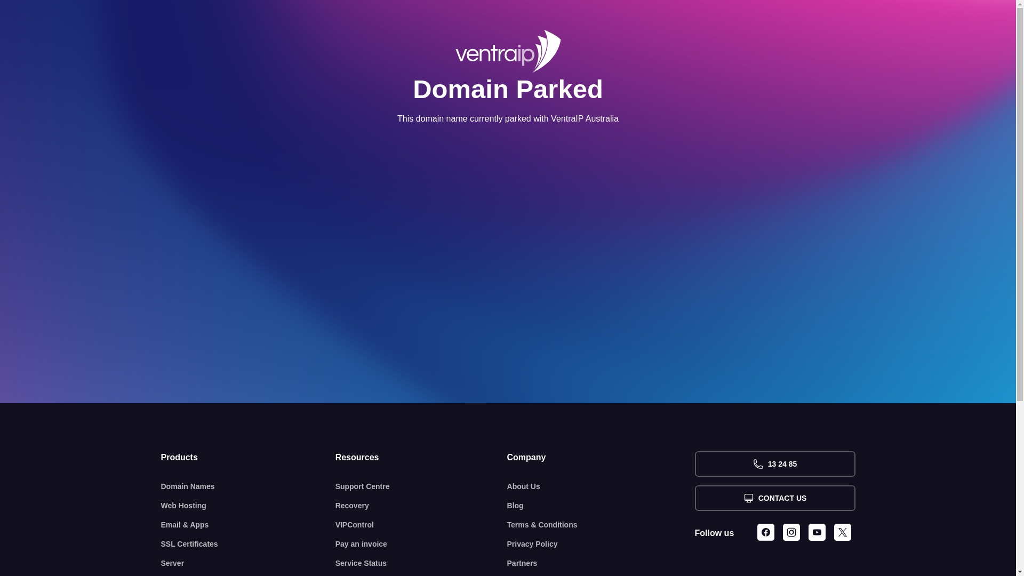 Image resolution: width=1024 pixels, height=576 pixels. I want to click on Server, so click(249, 563).